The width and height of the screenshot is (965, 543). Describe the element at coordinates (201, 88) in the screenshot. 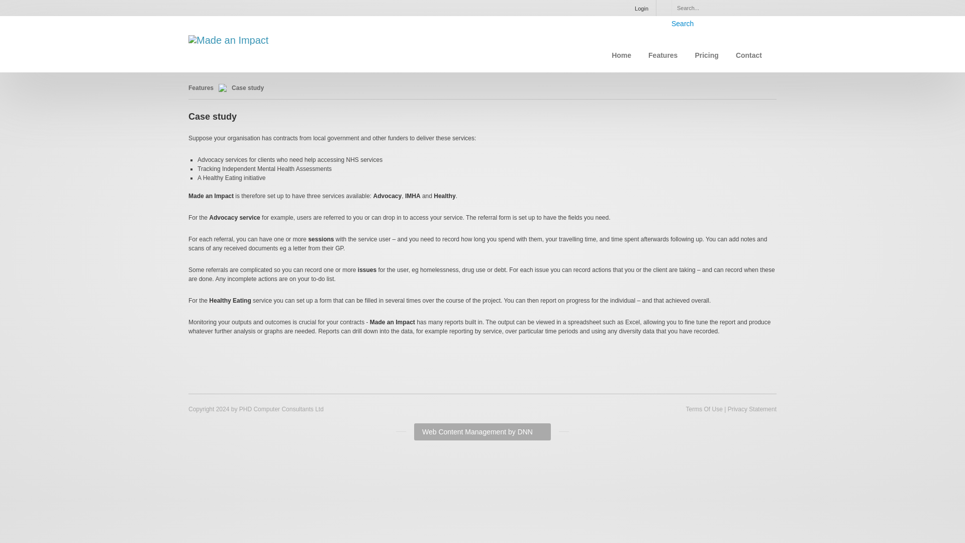

I see `Features` at that location.